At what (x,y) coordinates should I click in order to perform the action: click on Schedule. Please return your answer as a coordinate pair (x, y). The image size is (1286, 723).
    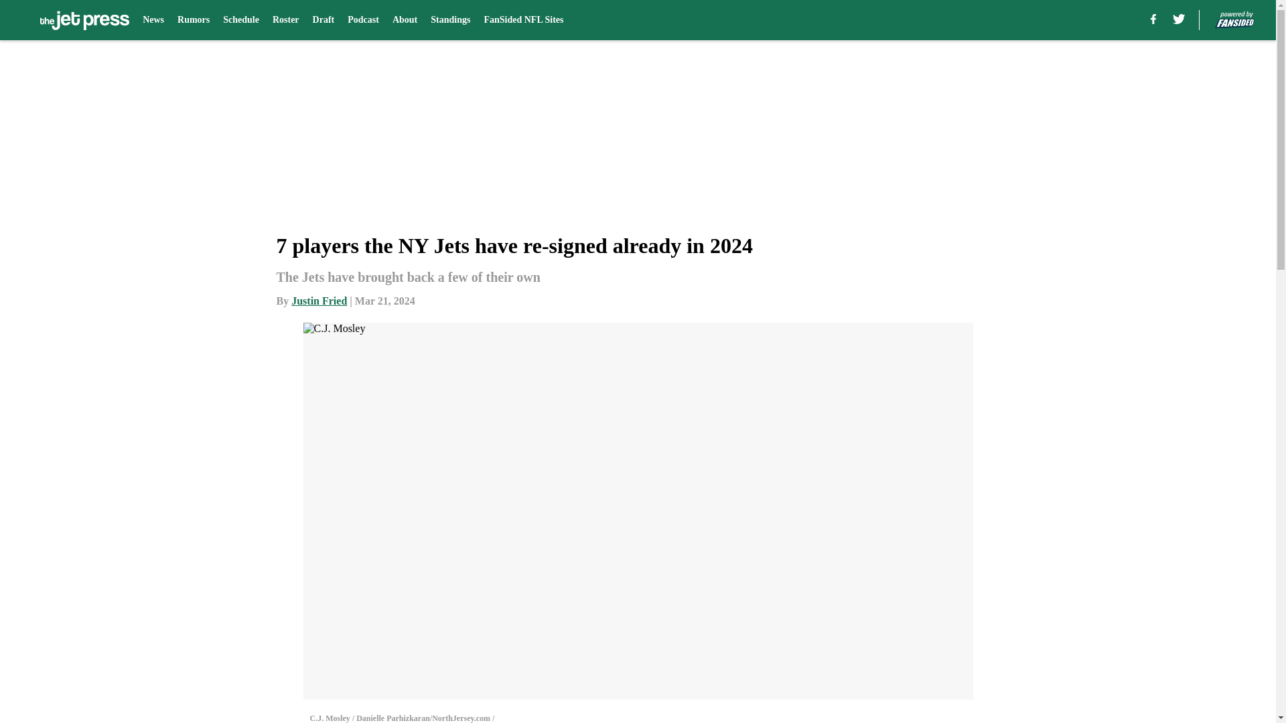
    Looking at the image, I should click on (241, 20).